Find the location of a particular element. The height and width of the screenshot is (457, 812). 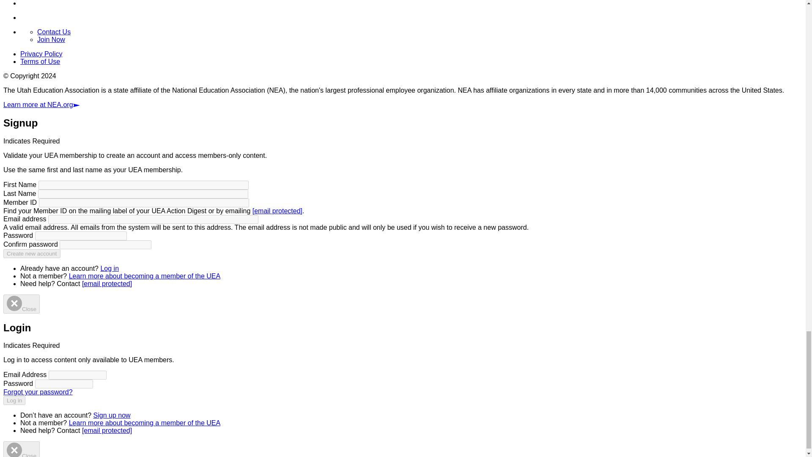

Need help? is located at coordinates (107, 430).